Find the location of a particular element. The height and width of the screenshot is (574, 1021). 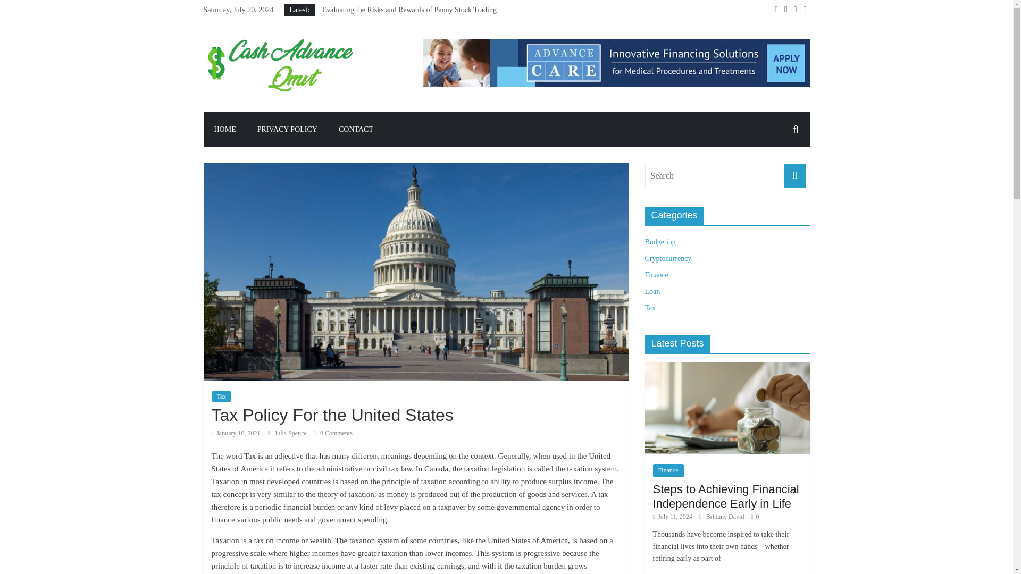

Budgeting Tips For Millennials is located at coordinates (369, 34).